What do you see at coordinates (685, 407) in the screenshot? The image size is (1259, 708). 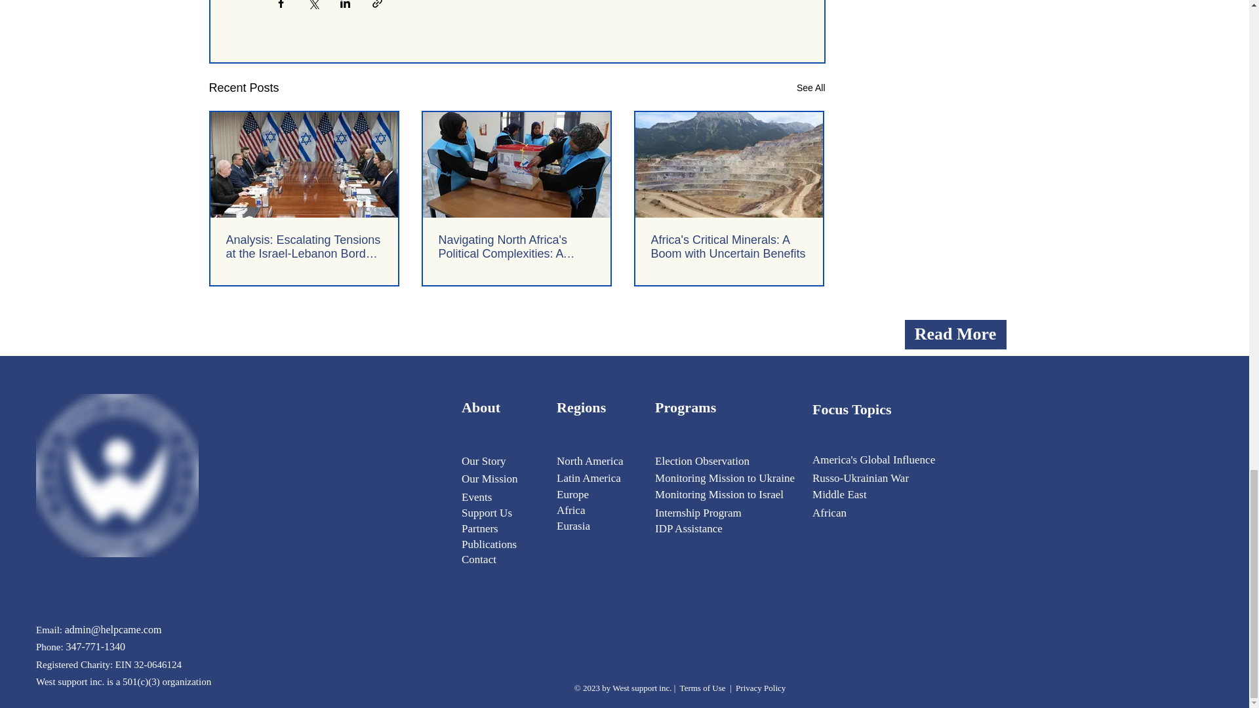 I see `Programs` at bounding box center [685, 407].